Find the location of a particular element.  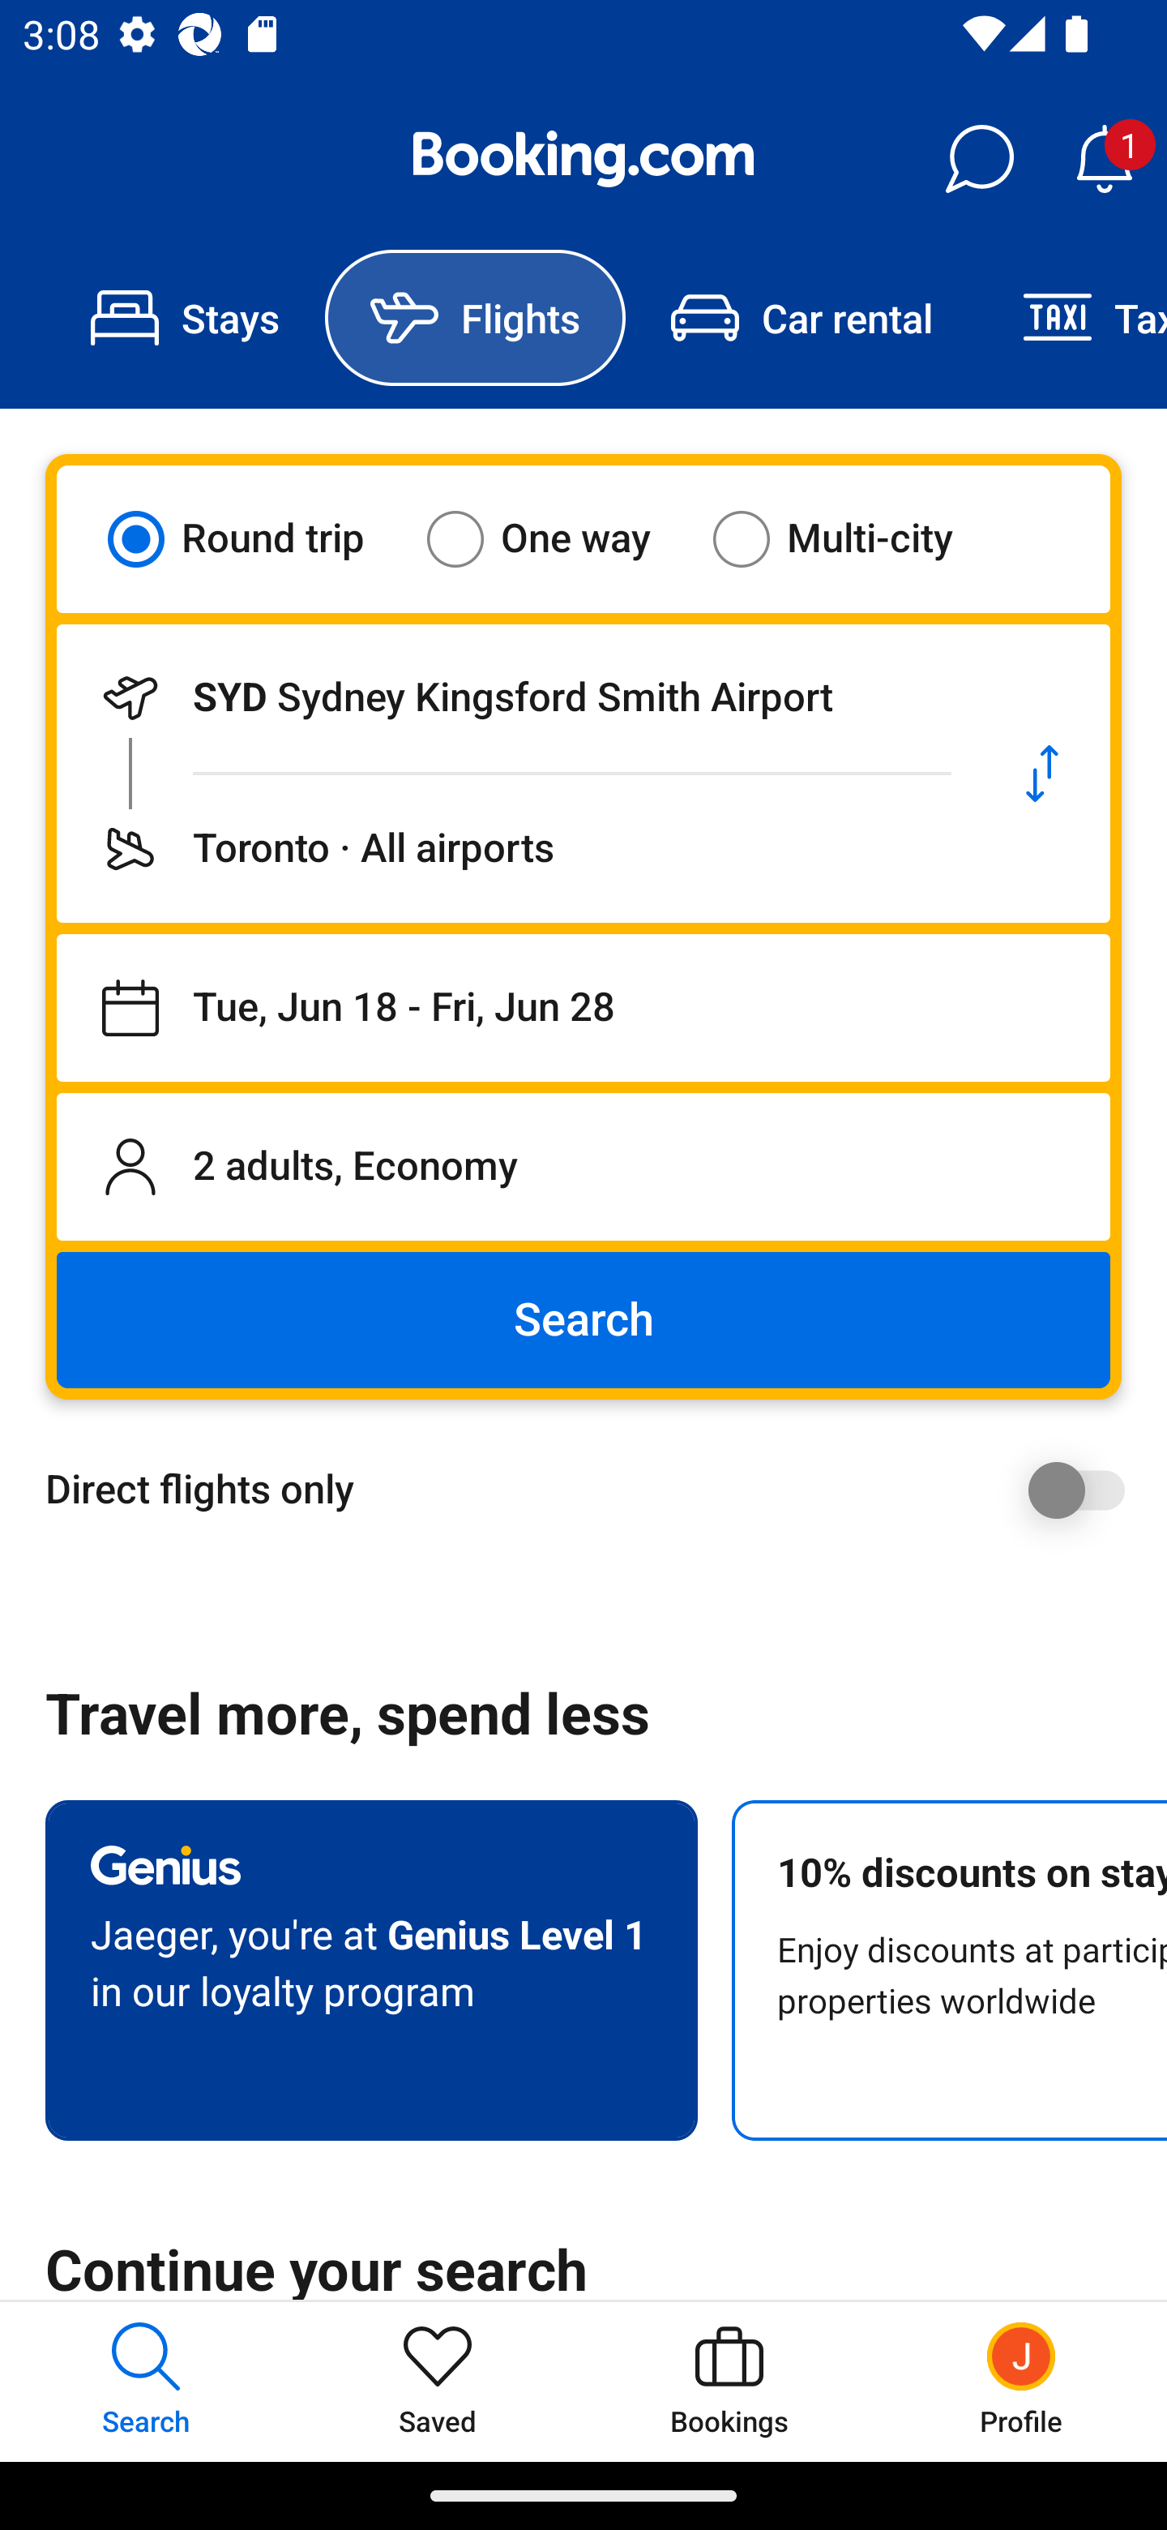

Multi-city is located at coordinates (853, 538).